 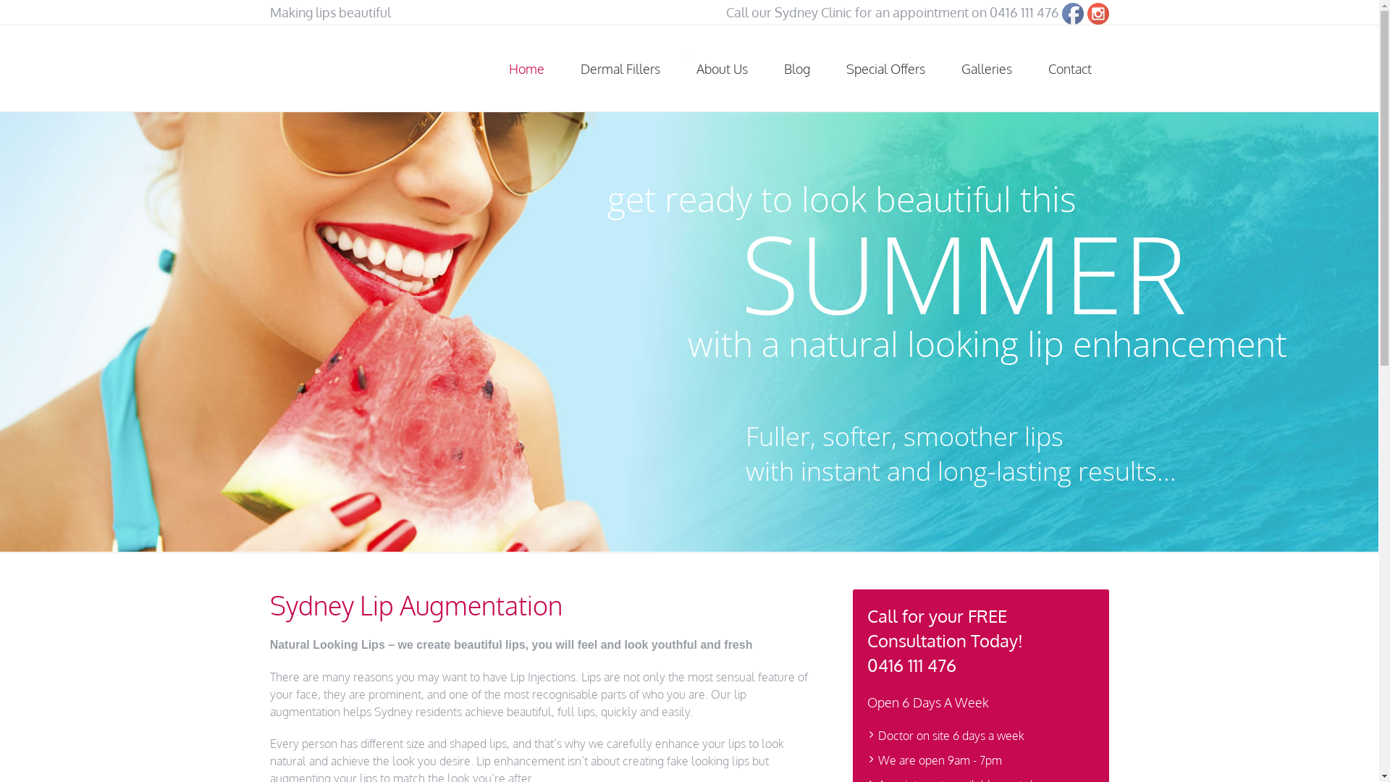 I want to click on Galleries, so click(x=986, y=69).